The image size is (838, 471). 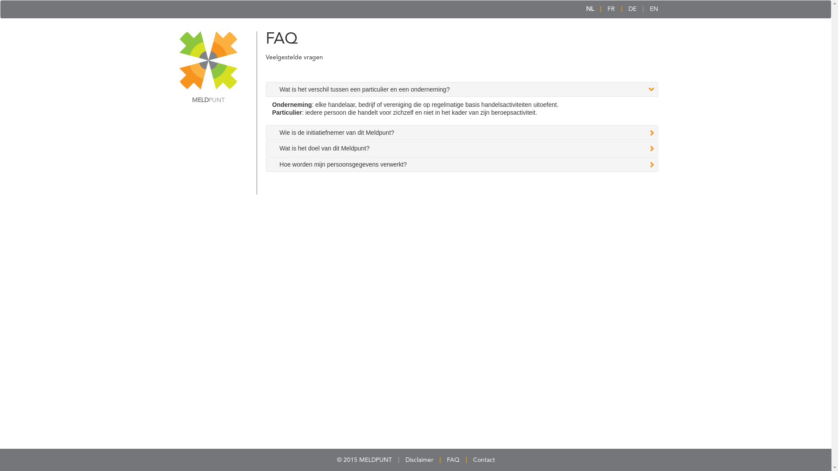 What do you see at coordinates (484, 460) in the screenshot?
I see `Contact` at bounding box center [484, 460].